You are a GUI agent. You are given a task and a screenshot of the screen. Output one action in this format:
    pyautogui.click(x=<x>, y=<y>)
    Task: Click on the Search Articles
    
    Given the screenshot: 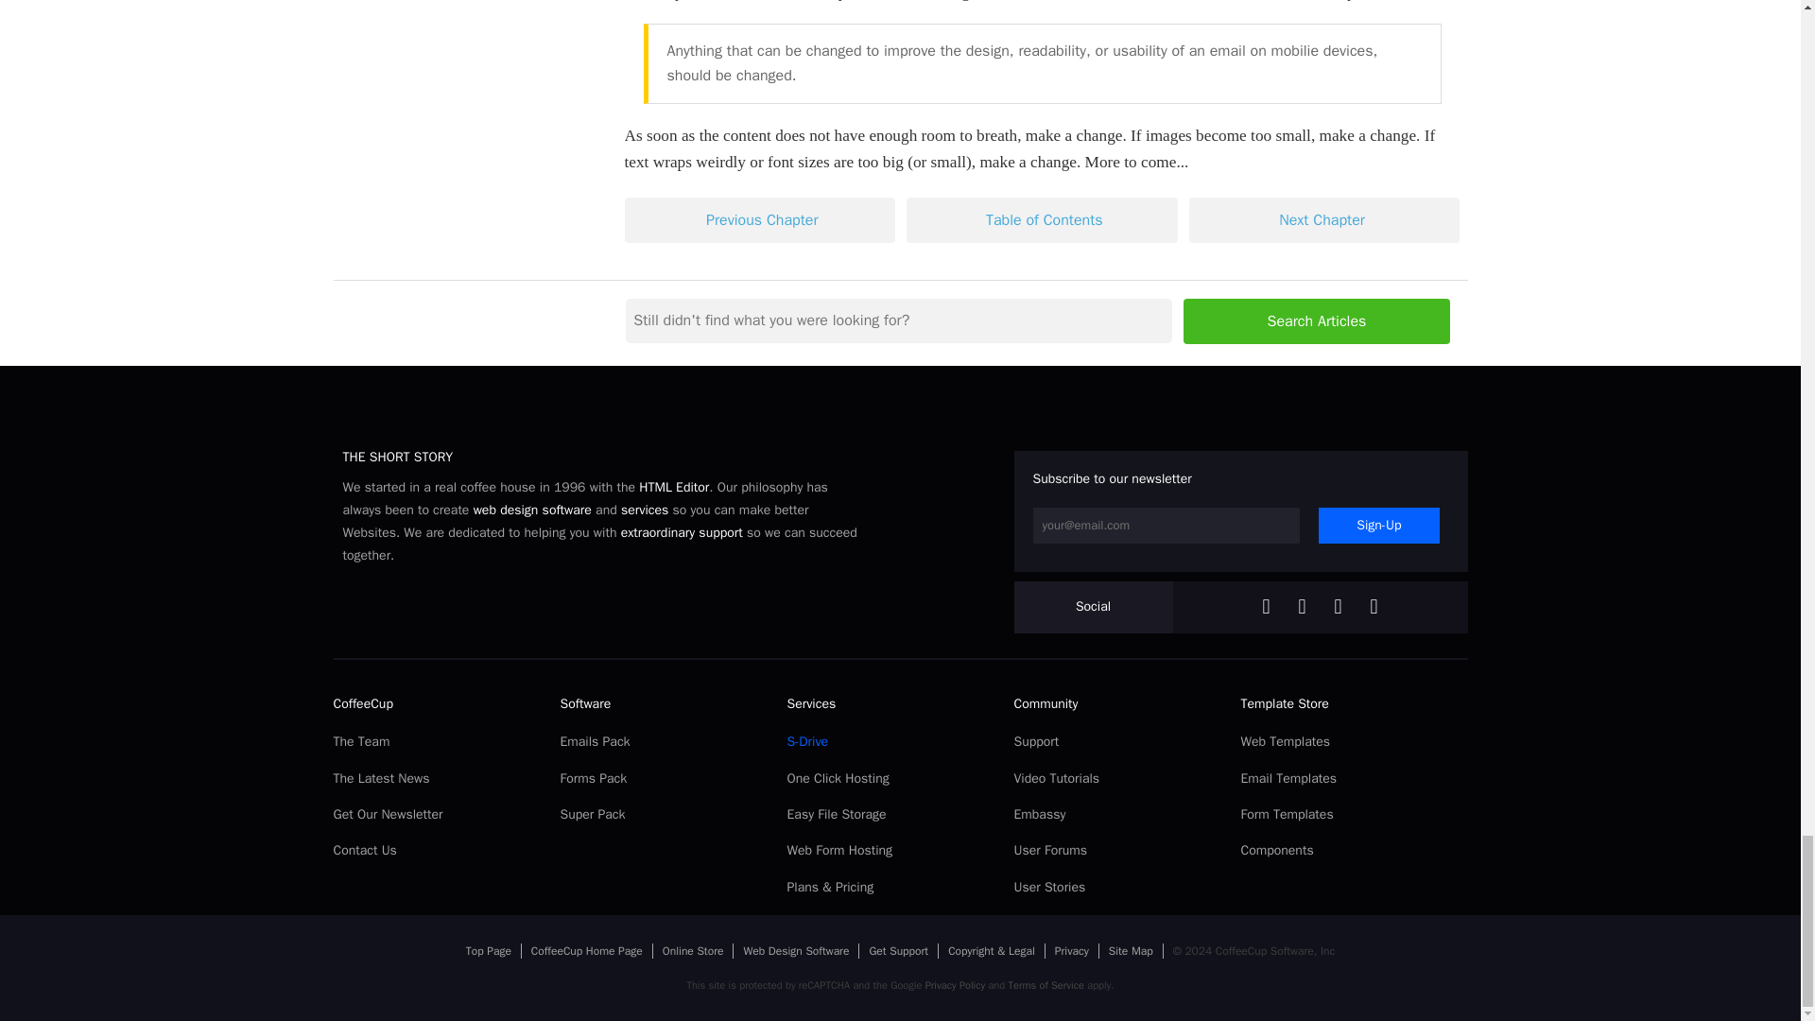 What is the action you would take?
    pyautogui.click(x=1316, y=321)
    